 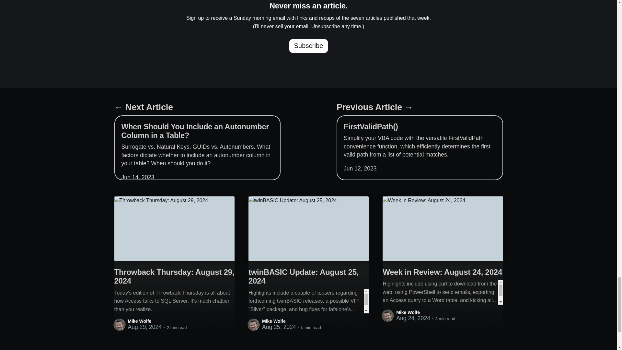 I want to click on Mike Wolfe, so click(x=139, y=321).